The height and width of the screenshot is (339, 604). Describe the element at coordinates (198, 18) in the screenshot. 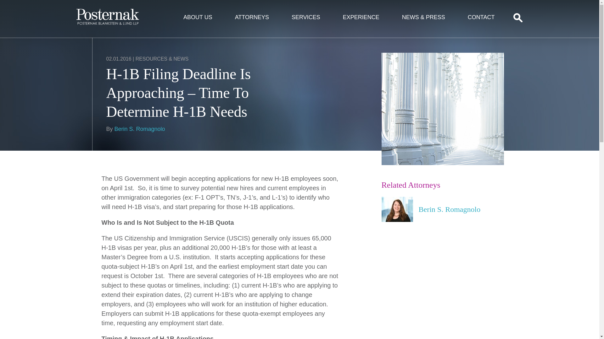

I see `ABOUT US` at that location.